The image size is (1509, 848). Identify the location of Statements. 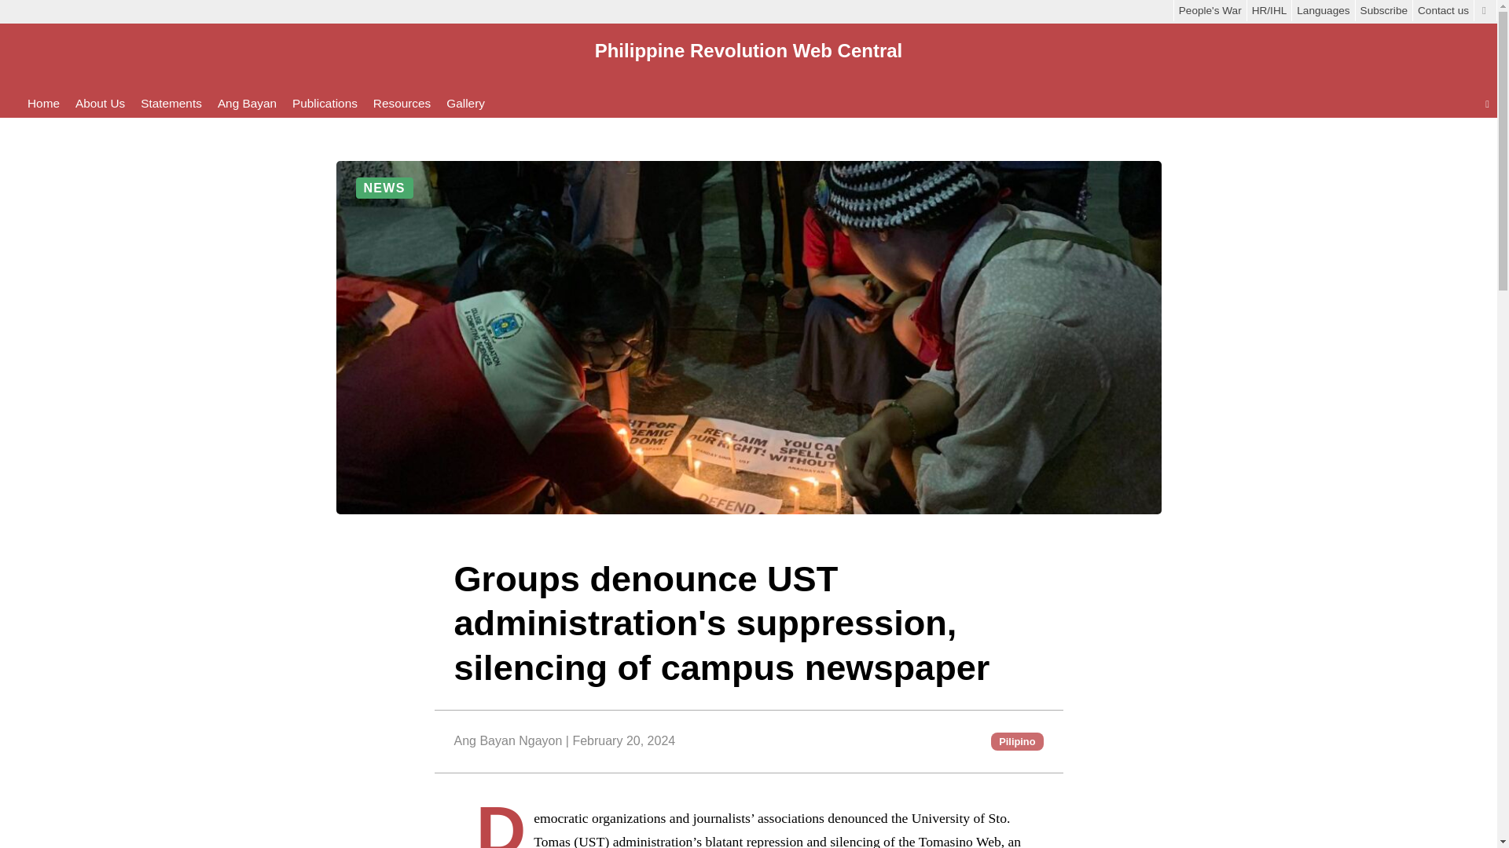
(171, 104).